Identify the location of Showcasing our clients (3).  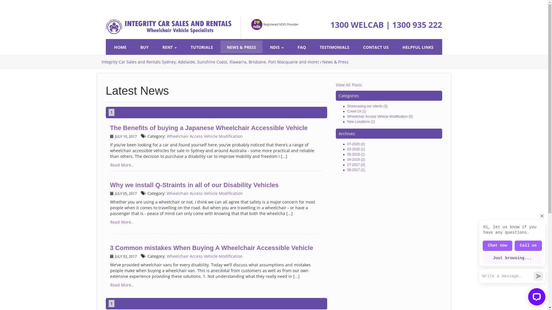
(367, 106).